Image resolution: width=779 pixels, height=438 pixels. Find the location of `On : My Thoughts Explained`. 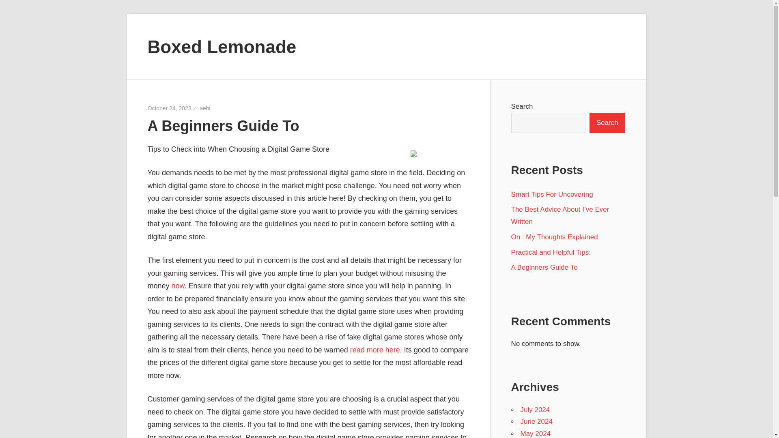

On : My Thoughts Explained is located at coordinates (554, 237).